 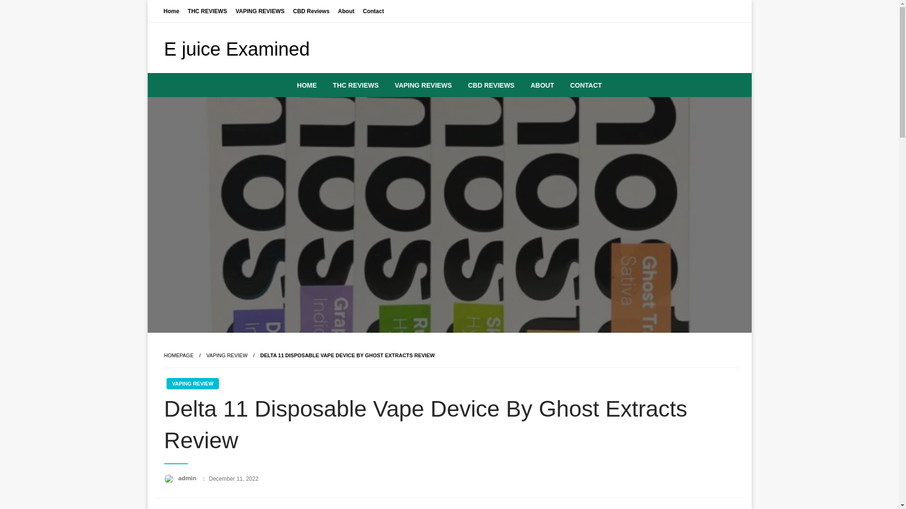 I want to click on CBD REVIEWS, so click(x=491, y=85).